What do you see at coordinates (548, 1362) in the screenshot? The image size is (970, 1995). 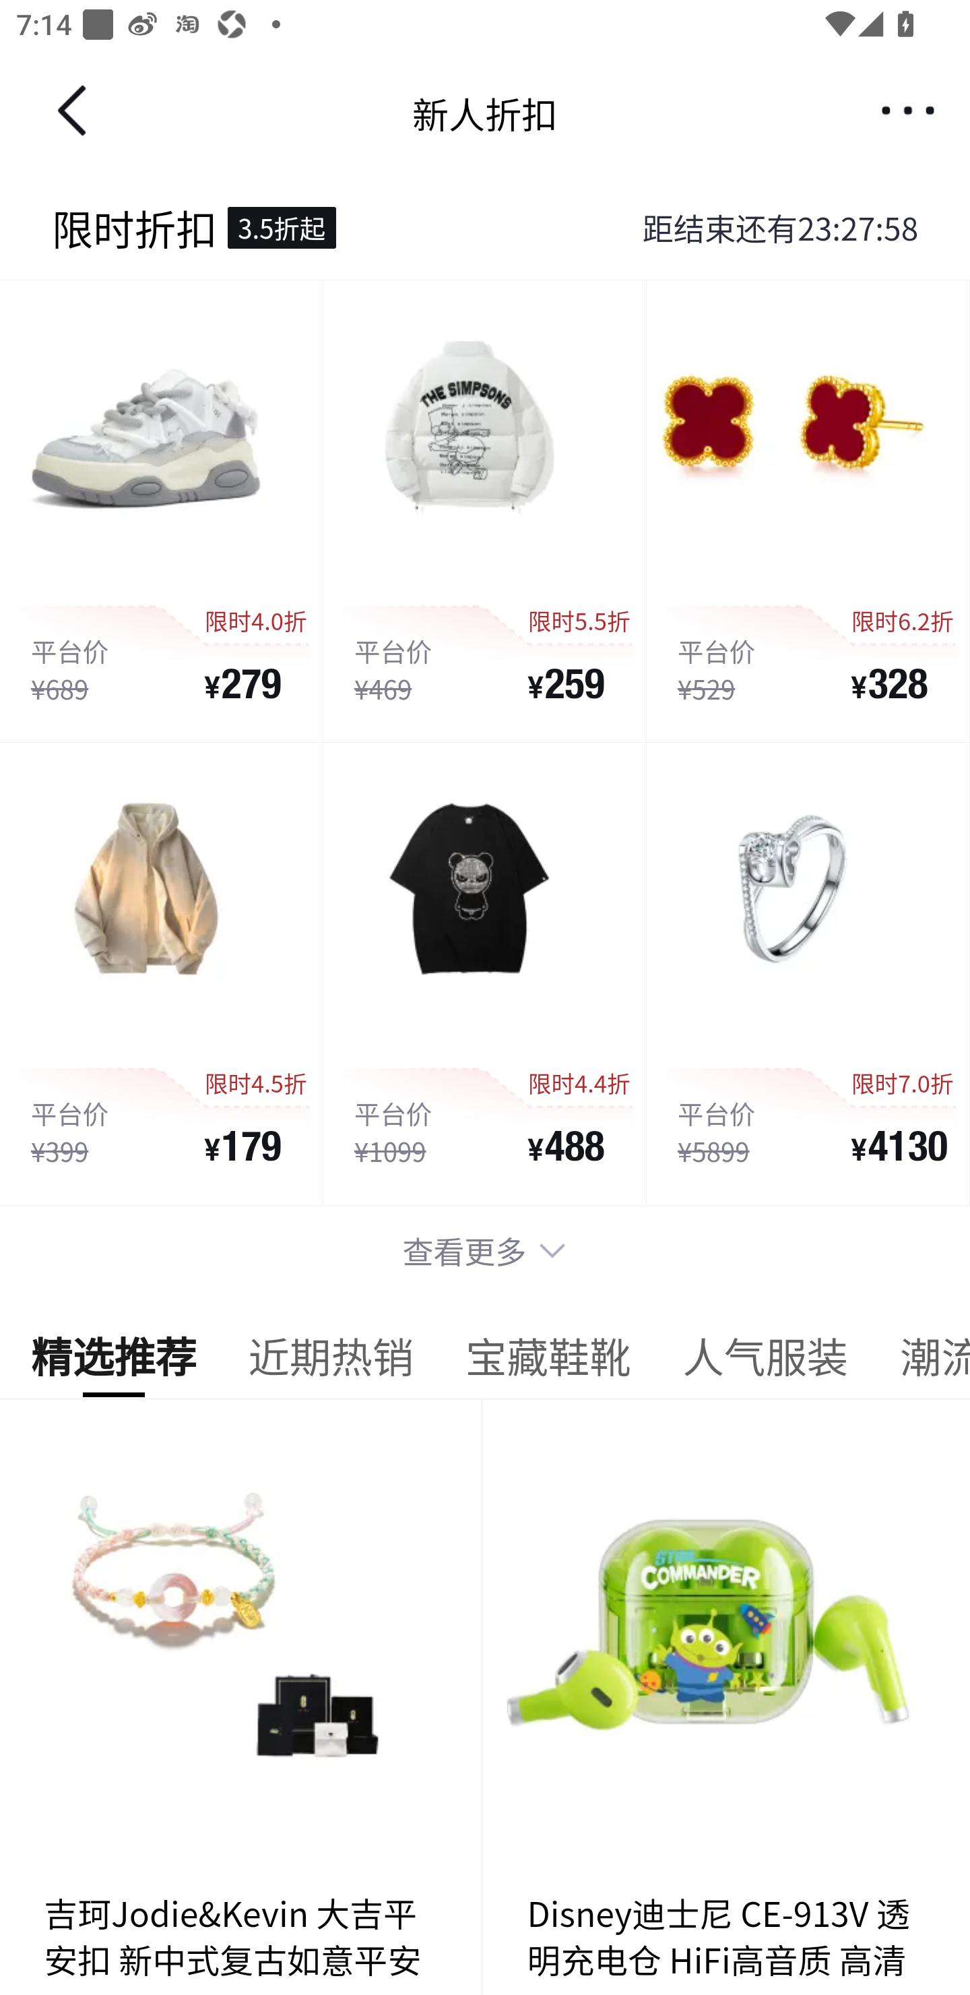 I see `宝藏鞋靴` at bounding box center [548, 1362].